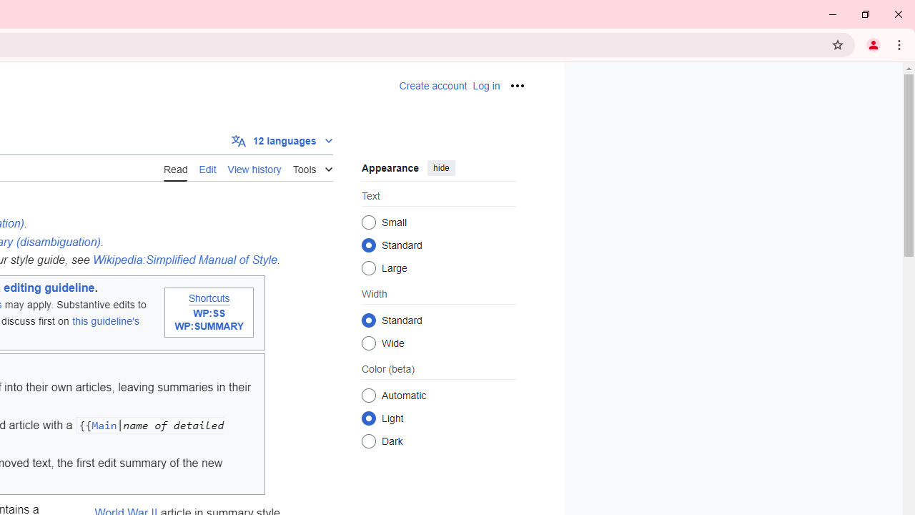 The width and height of the screenshot is (915, 515). I want to click on Large, so click(369, 268).